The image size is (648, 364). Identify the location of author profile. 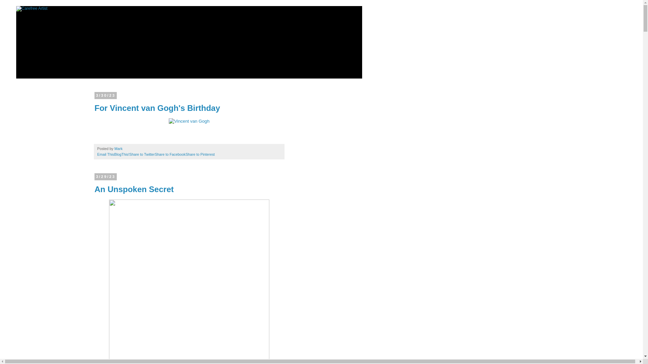
(119, 149).